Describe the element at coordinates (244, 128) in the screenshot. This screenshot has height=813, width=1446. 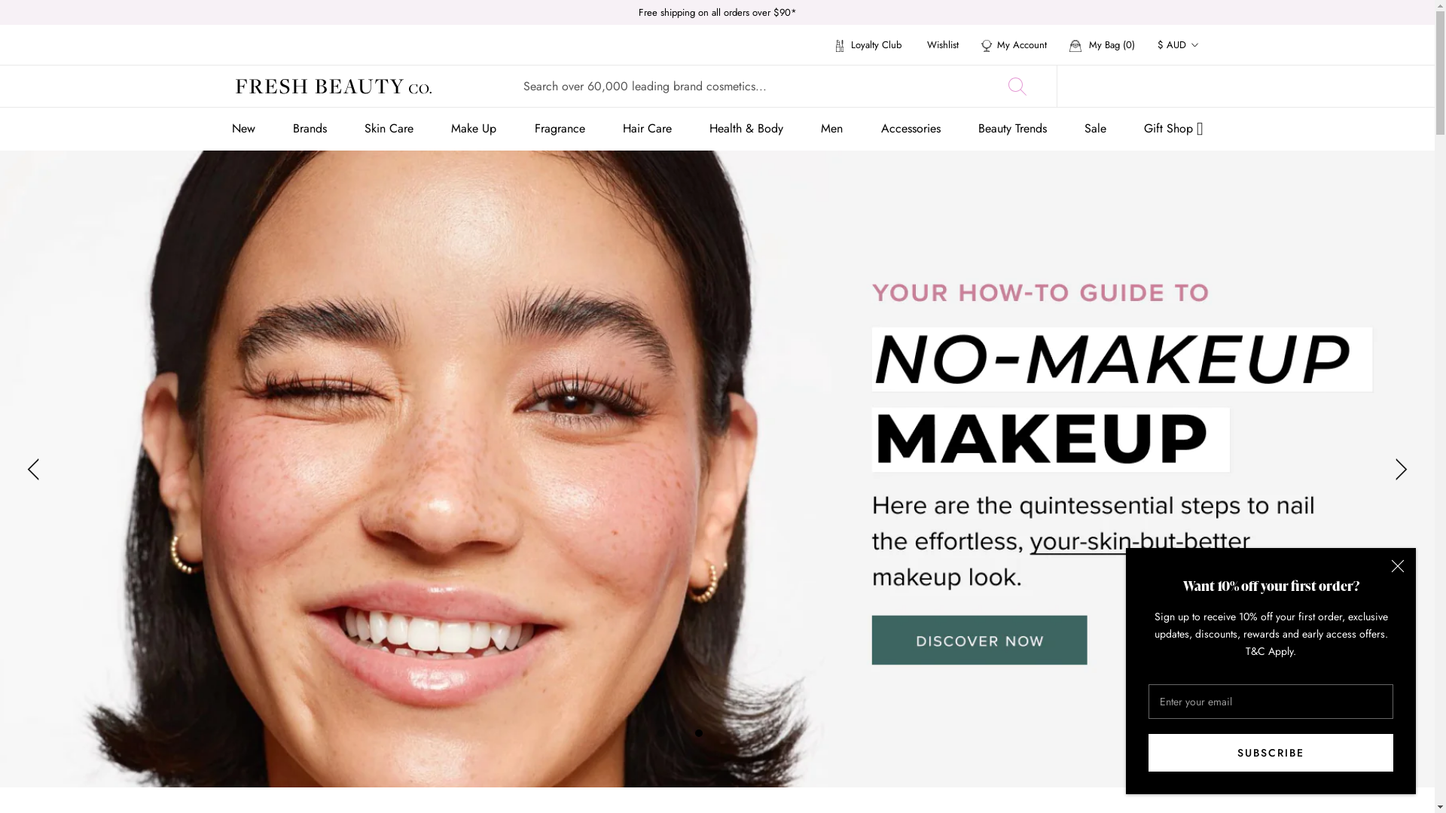
I see `New
New` at that location.